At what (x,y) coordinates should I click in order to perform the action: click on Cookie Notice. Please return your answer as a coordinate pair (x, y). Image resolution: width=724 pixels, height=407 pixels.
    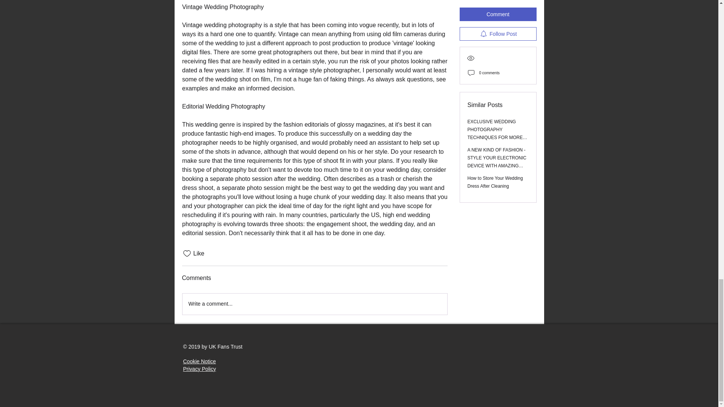
    Looking at the image, I should click on (199, 361).